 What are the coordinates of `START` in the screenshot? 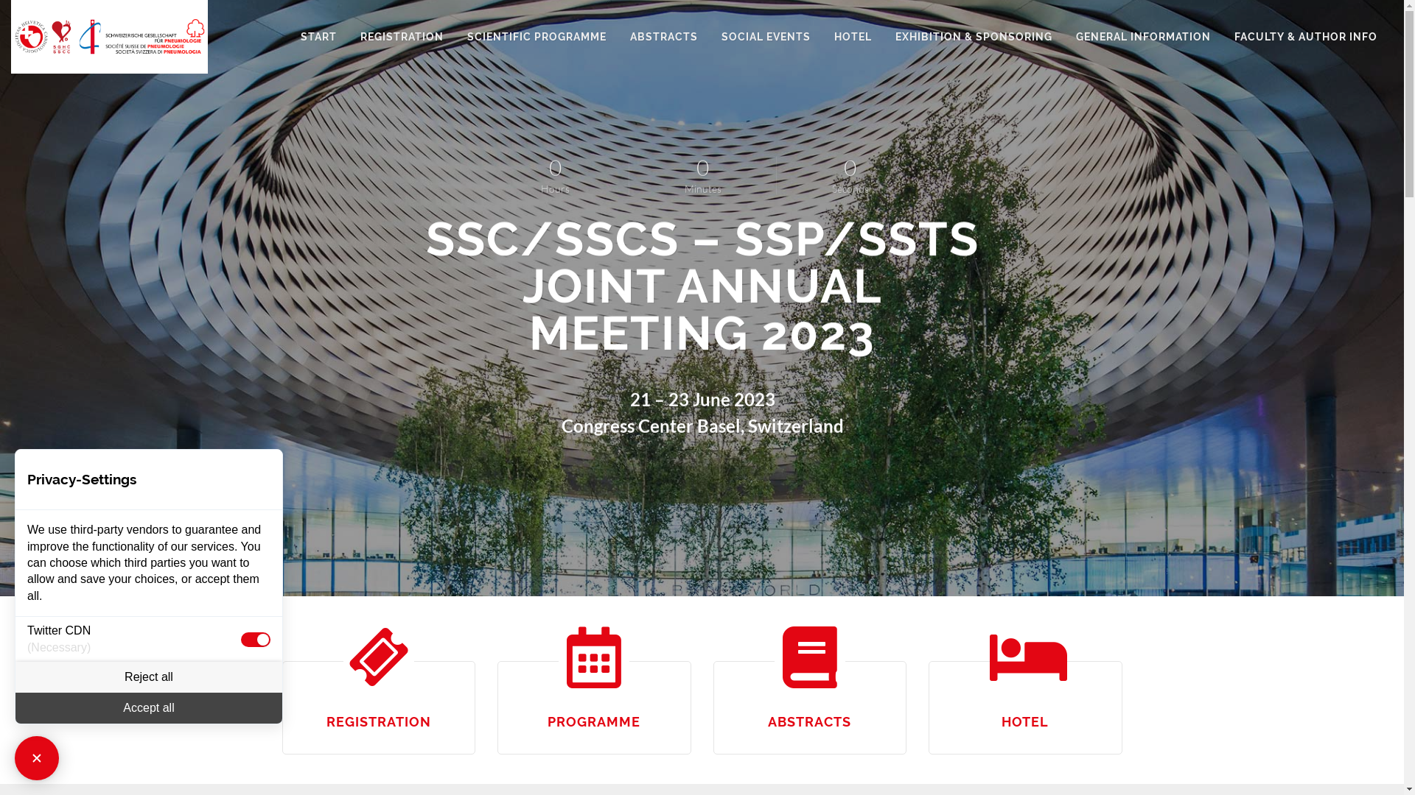 It's located at (318, 37).